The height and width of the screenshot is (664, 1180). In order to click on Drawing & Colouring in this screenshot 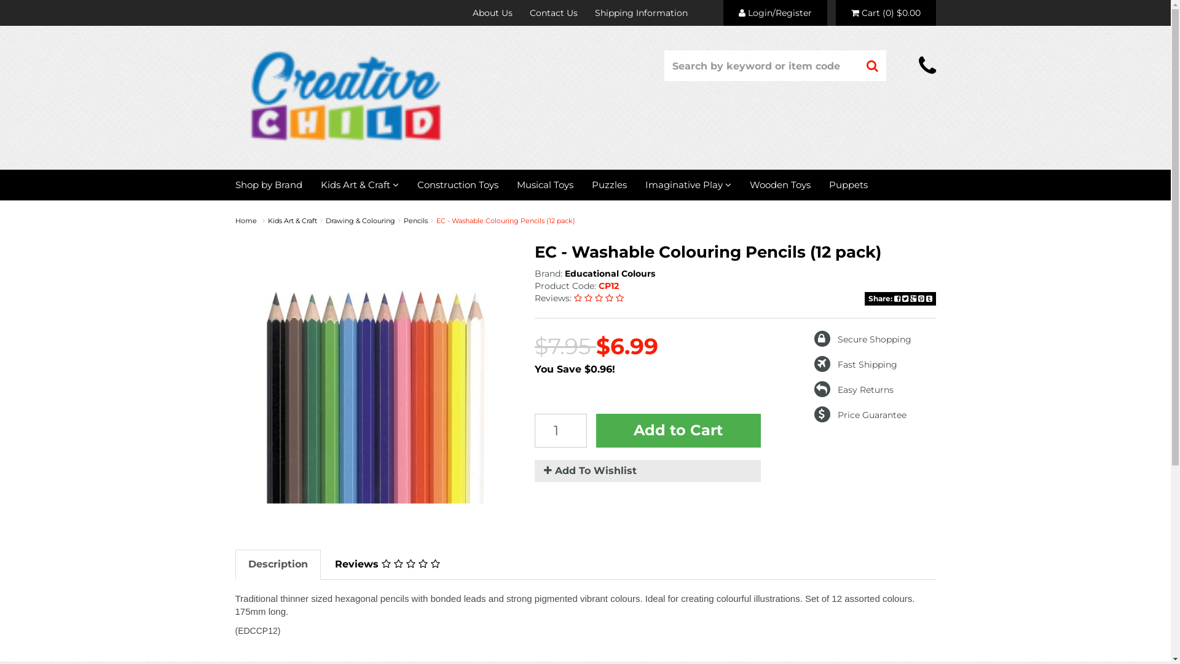, I will do `click(360, 221)`.